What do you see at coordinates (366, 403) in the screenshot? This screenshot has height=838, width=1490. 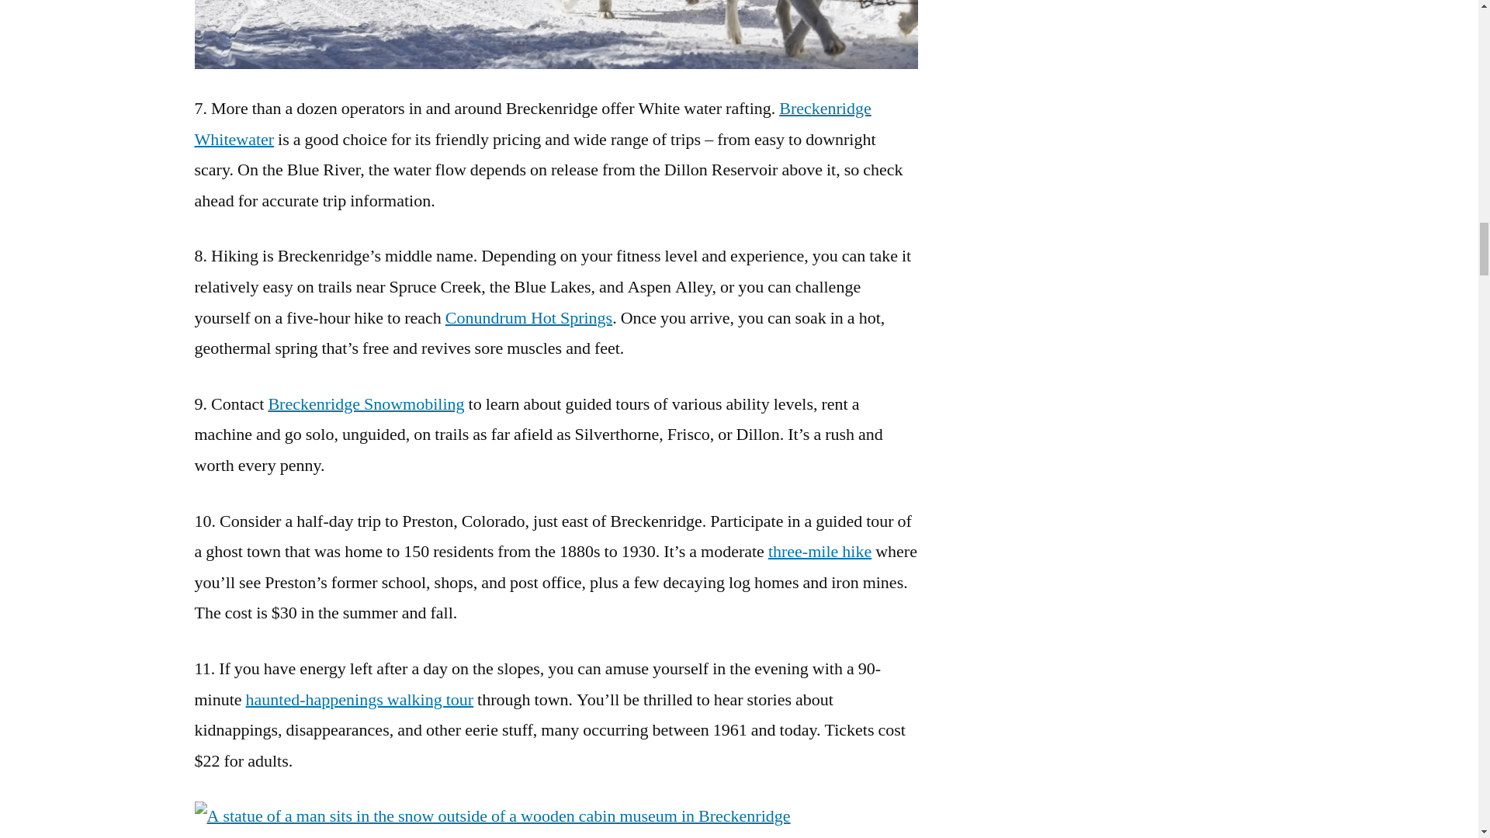 I see `Breckenridge Snowmobiling` at bounding box center [366, 403].